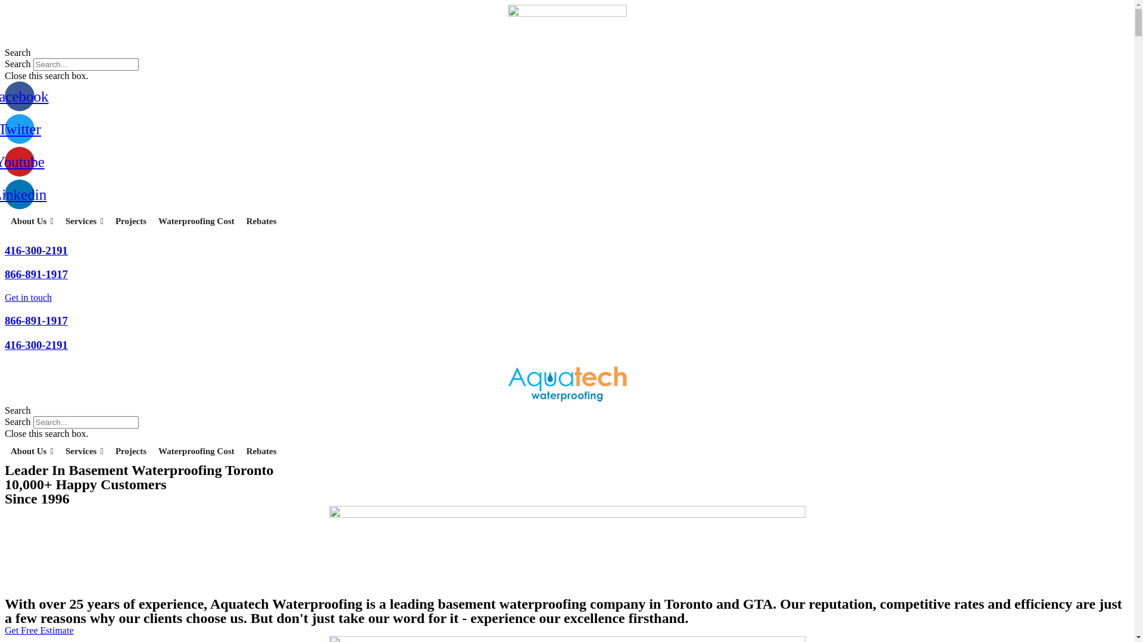 This screenshot has height=642, width=1143. Describe the element at coordinates (20, 162) in the screenshot. I see `Youtube` at that location.